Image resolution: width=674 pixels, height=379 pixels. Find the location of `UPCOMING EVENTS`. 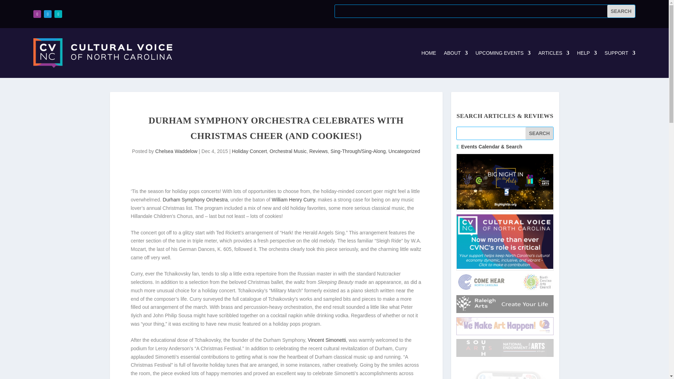

UPCOMING EVENTS is located at coordinates (503, 53).